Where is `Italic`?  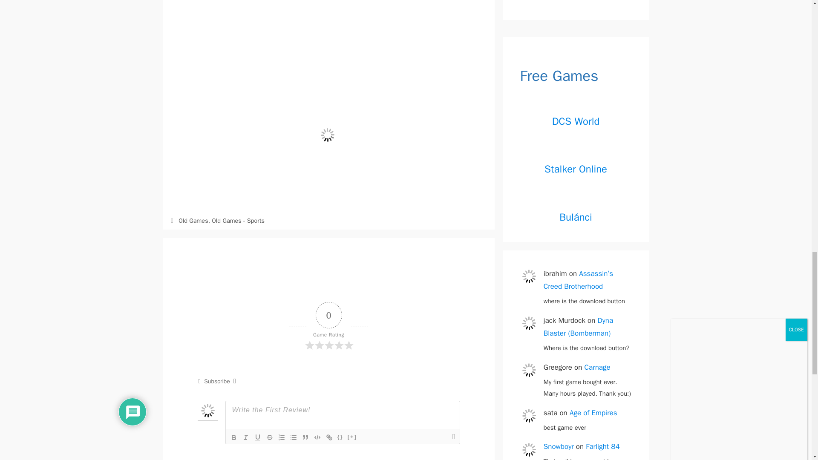
Italic is located at coordinates (245, 437).